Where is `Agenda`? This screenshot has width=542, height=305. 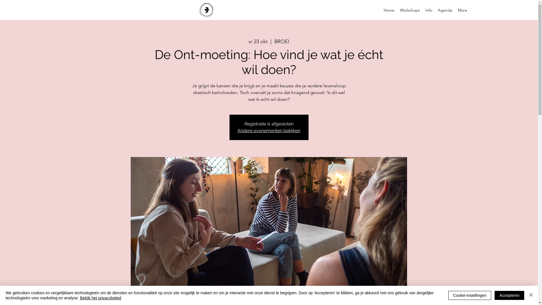
Agenda is located at coordinates (445, 10).